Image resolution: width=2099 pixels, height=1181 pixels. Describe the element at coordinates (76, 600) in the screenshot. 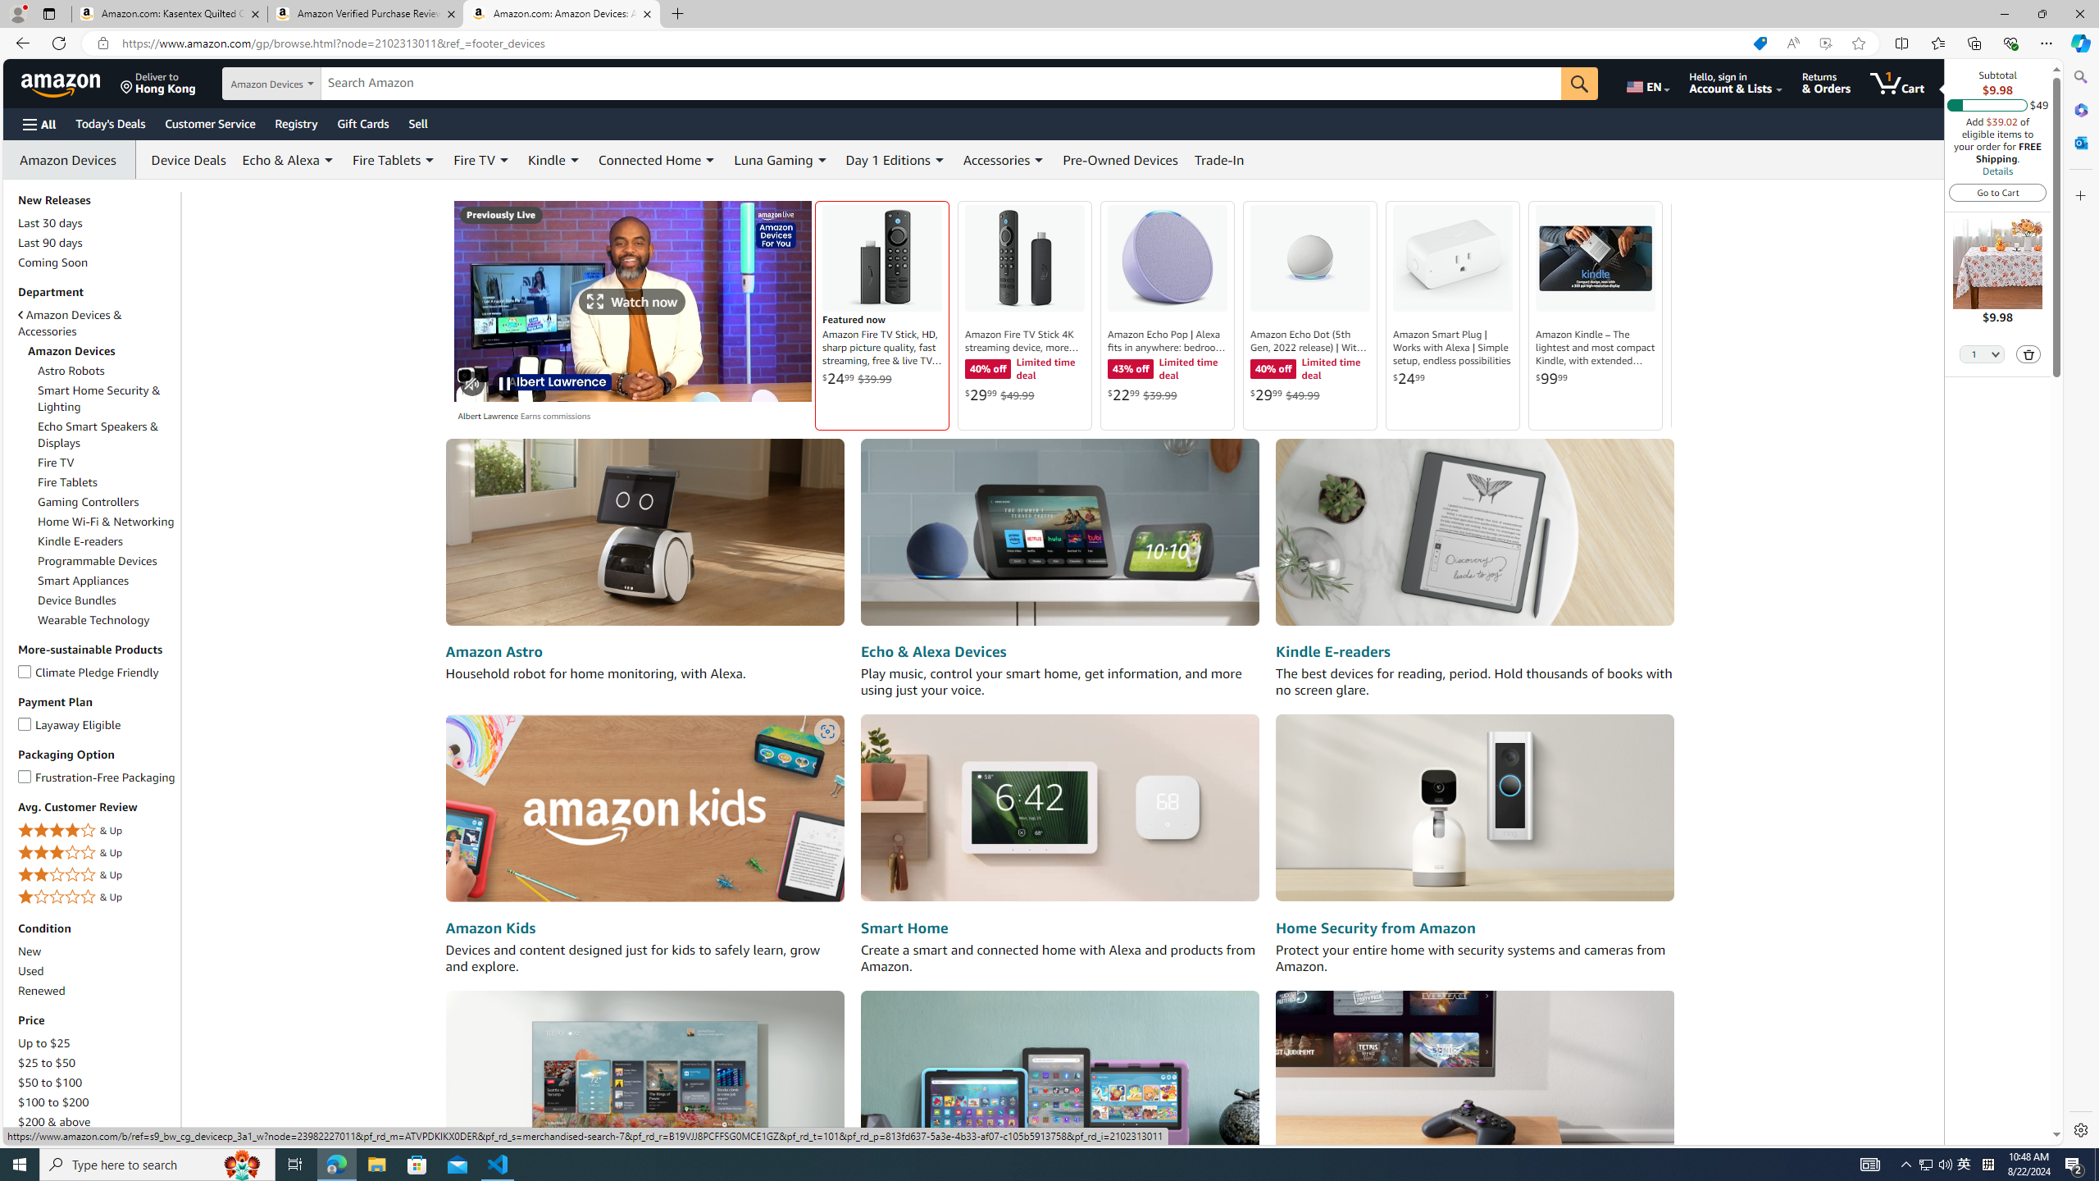

I see `Device Bundles` at that location.